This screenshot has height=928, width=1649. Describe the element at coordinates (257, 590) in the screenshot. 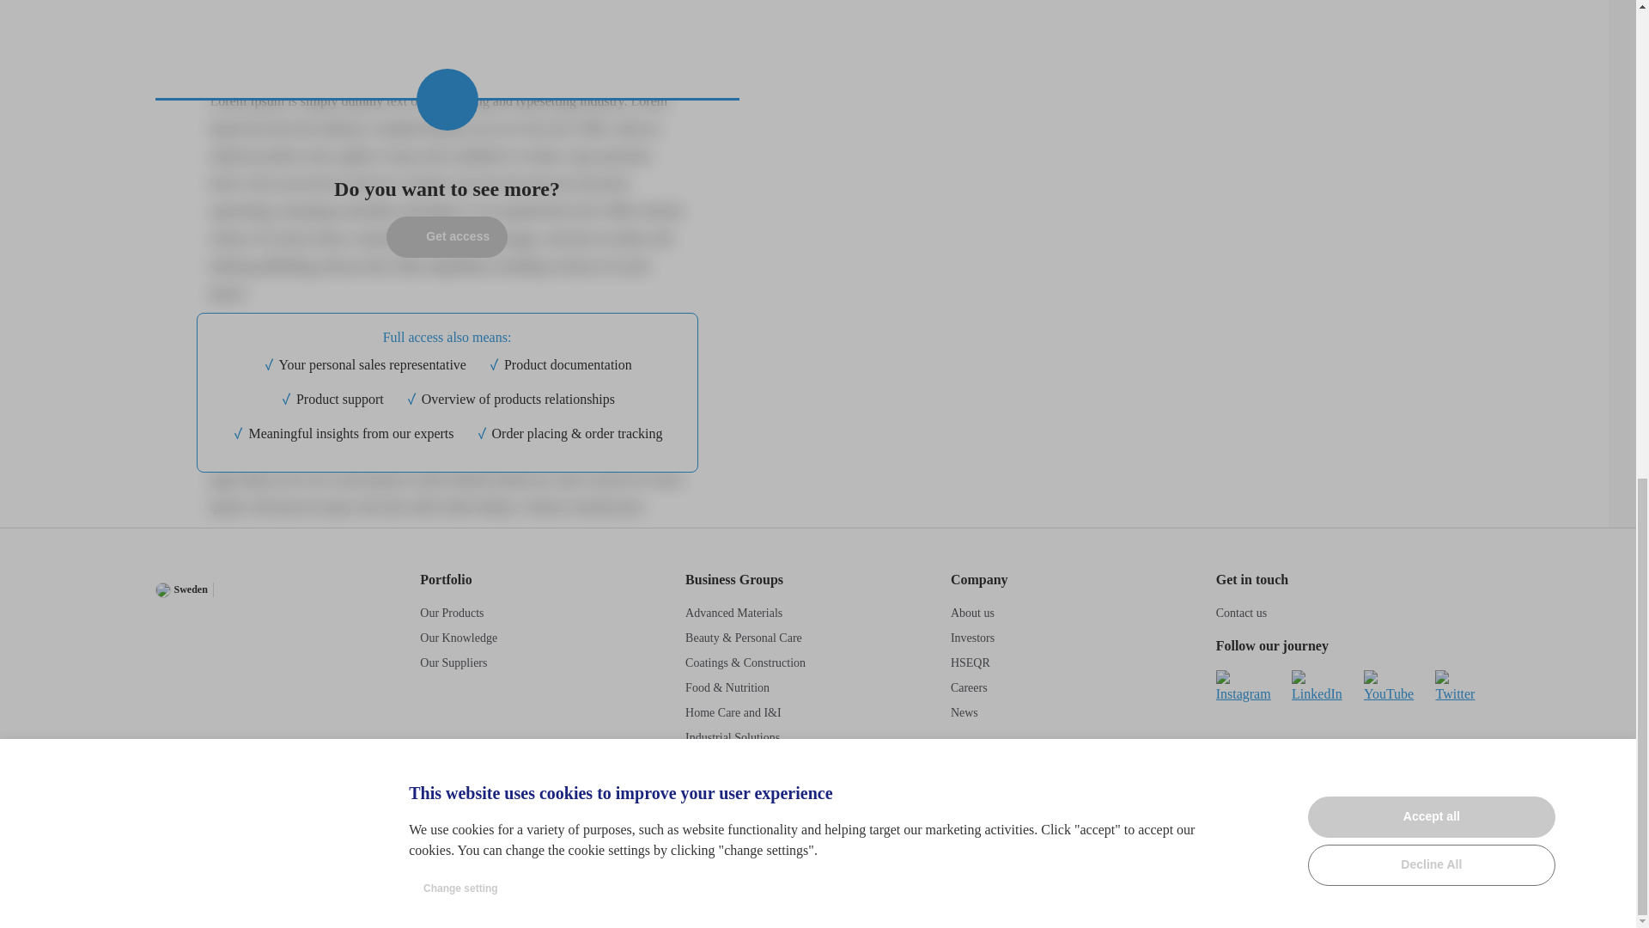

I see `Open Dropdown` at that location.